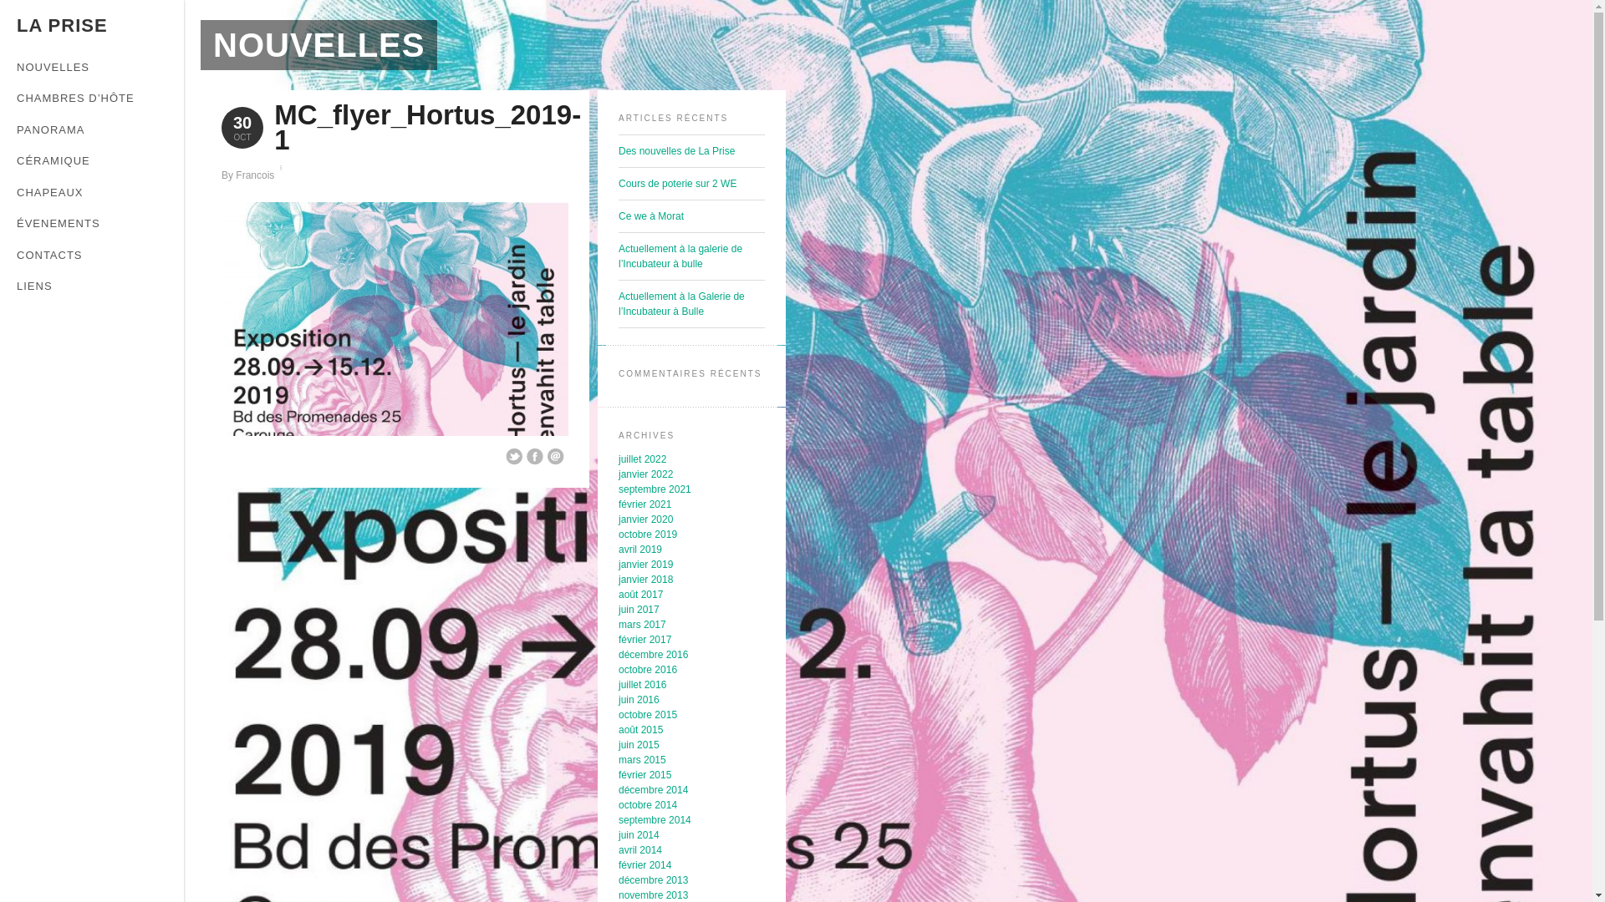 The height and width of the screenshot is (902, 1605). What do you see at coordinates (648, 670) in the screenshot?
I see `octobre 2016` at bounding box center [648, 670].